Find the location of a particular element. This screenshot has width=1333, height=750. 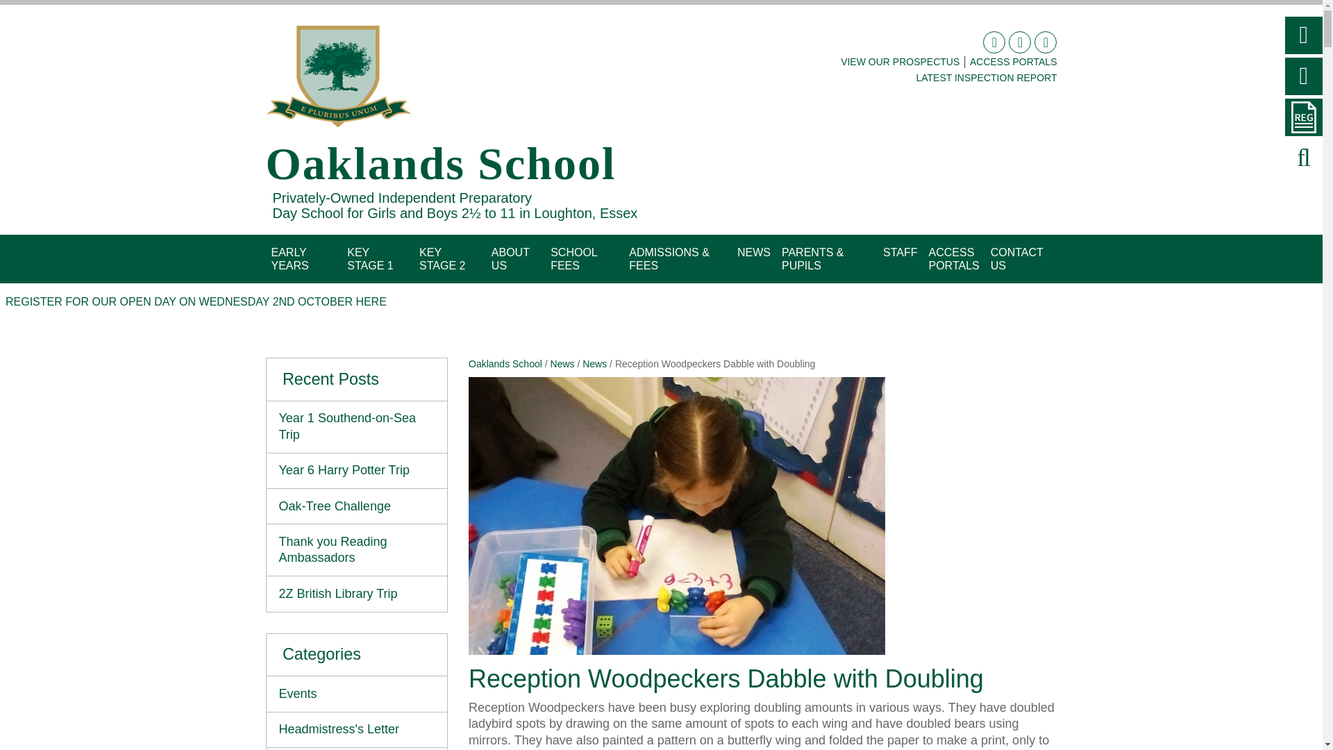

KEY STAGE 2 is located at coordinates (450, 259).